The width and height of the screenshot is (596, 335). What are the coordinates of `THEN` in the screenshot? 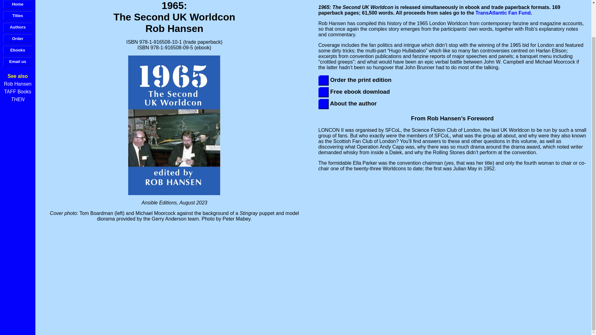 It's located at (17, 99).